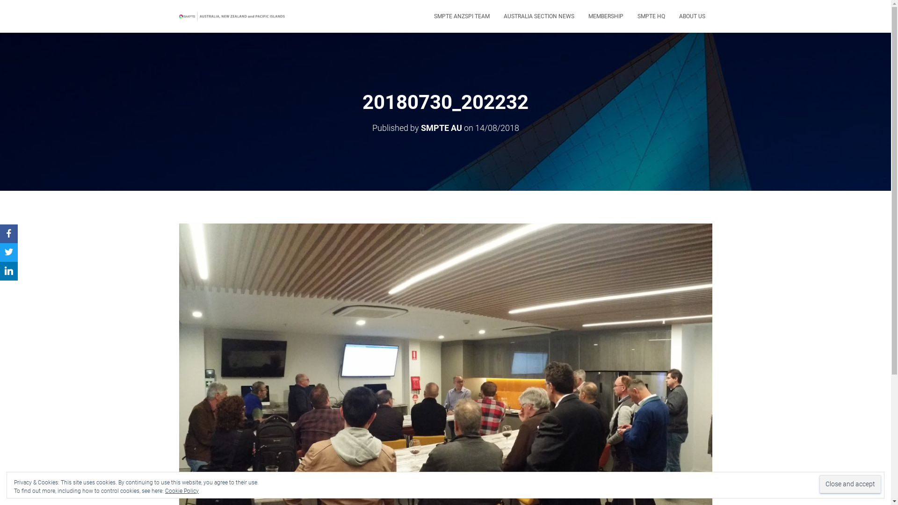 Image resolution: width=898 pixels, height=505 pixels. Describe the element at coordinates (605, 16) in the screenshot. I see `MEMBERSHIP` at that location.